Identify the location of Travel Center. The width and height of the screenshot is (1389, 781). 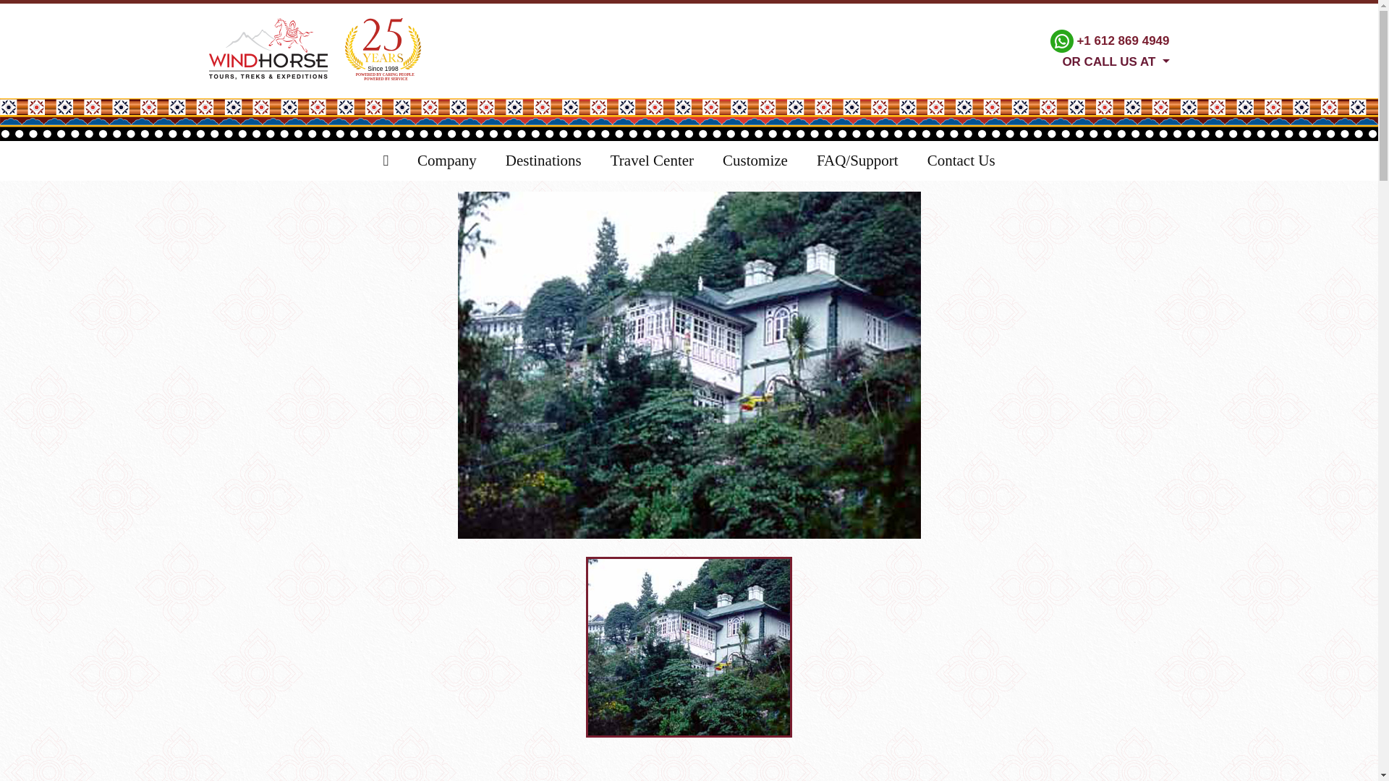
(652, 161).